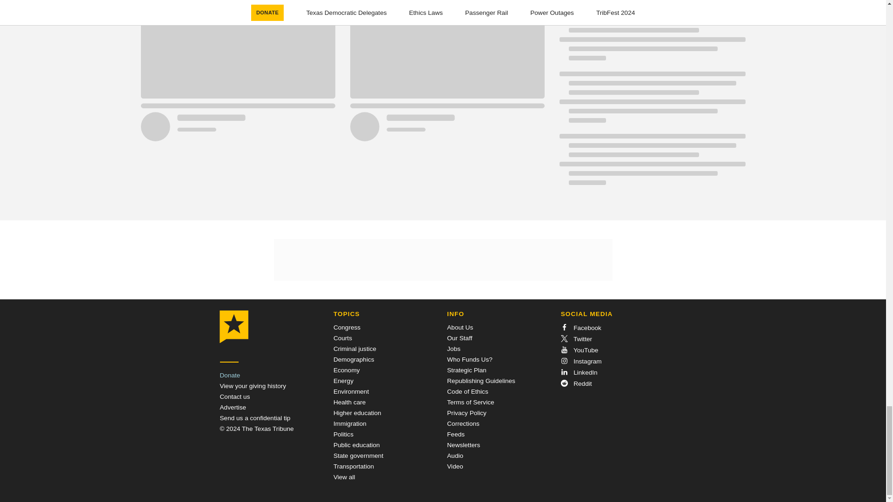  I want to click on Loading indicator, so click(652, 102).